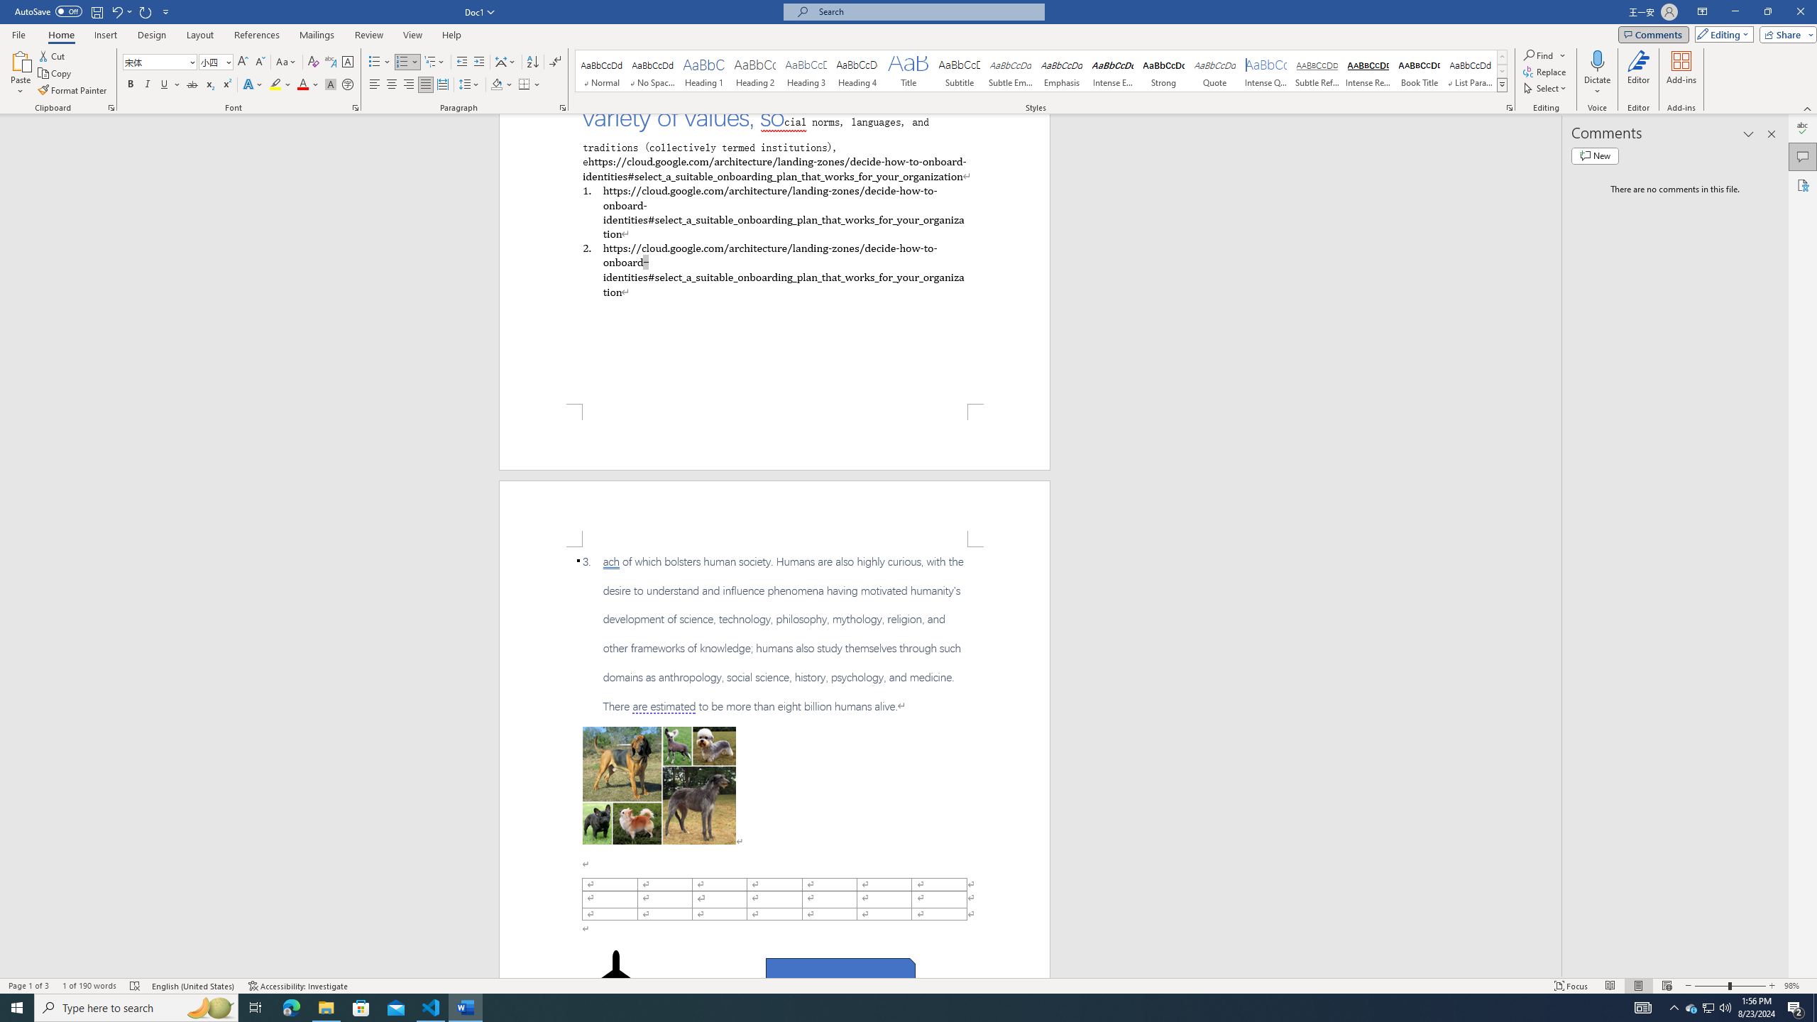  I want to click on Insert, so click(105, 35).